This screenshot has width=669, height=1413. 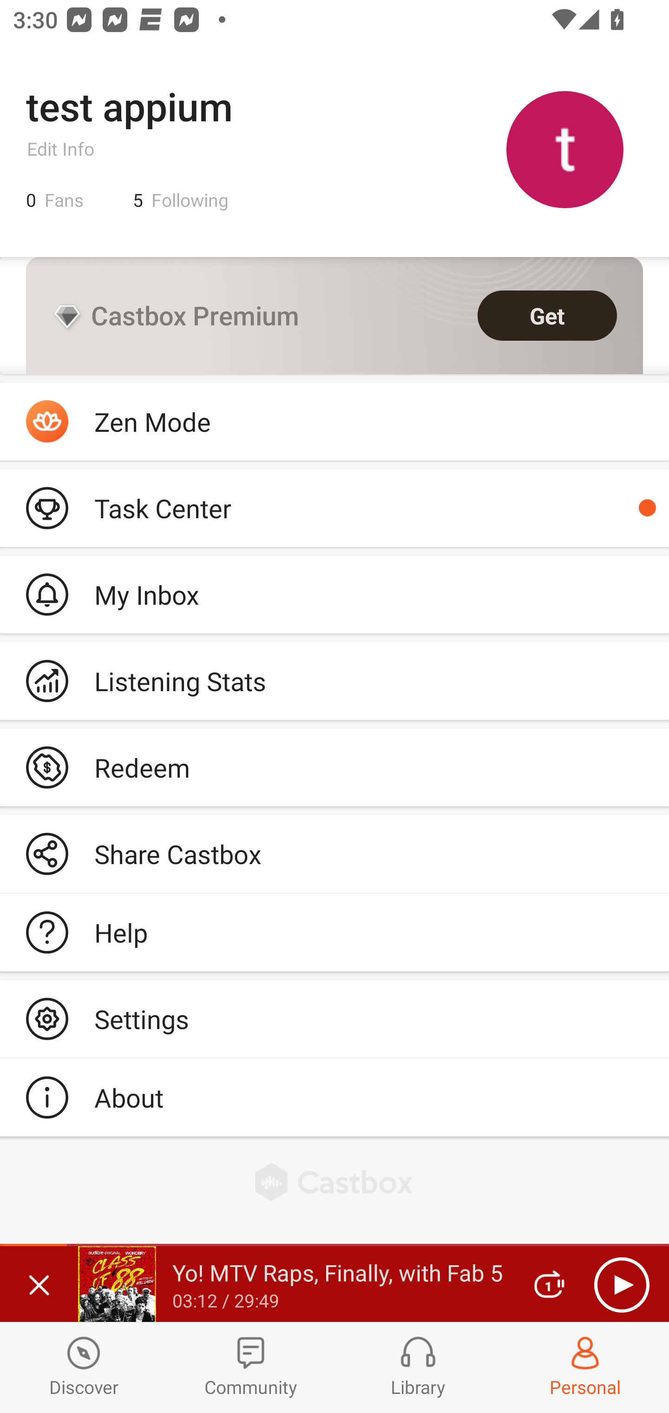 What do you see at coordinates (418, 1367) in the screenshot?
I see `Library` at bounding box center [418, 1367].